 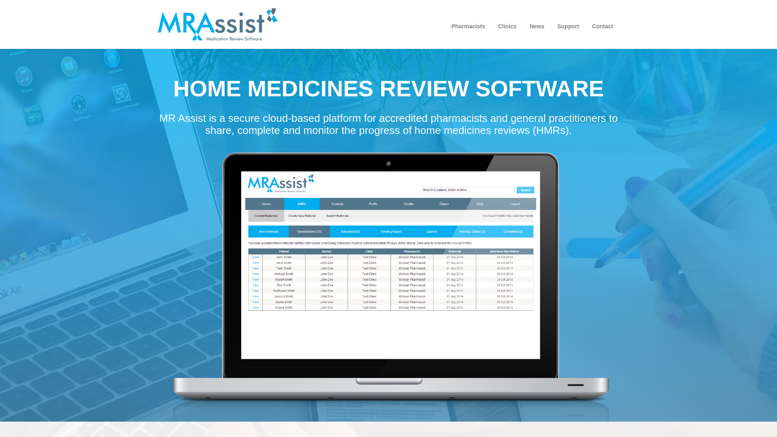 I want to click on Contact, so click(x=603, y=26).